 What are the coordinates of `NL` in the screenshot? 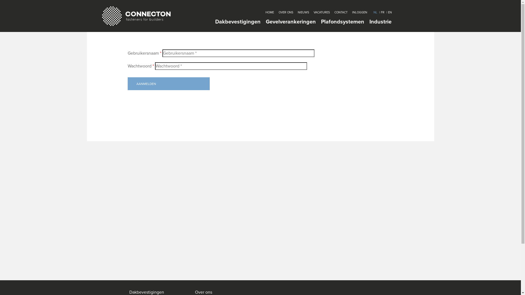 It's located at (375, 12).